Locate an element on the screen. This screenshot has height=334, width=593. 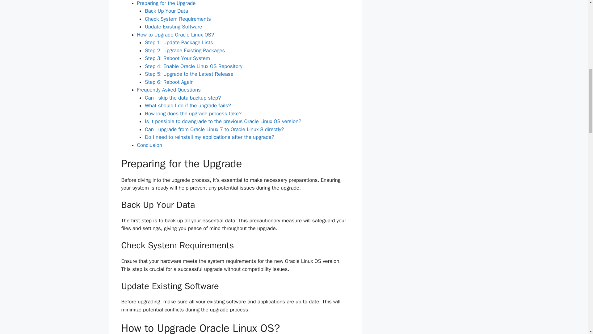
Update Existing Software is located at coordinates (173, 27).